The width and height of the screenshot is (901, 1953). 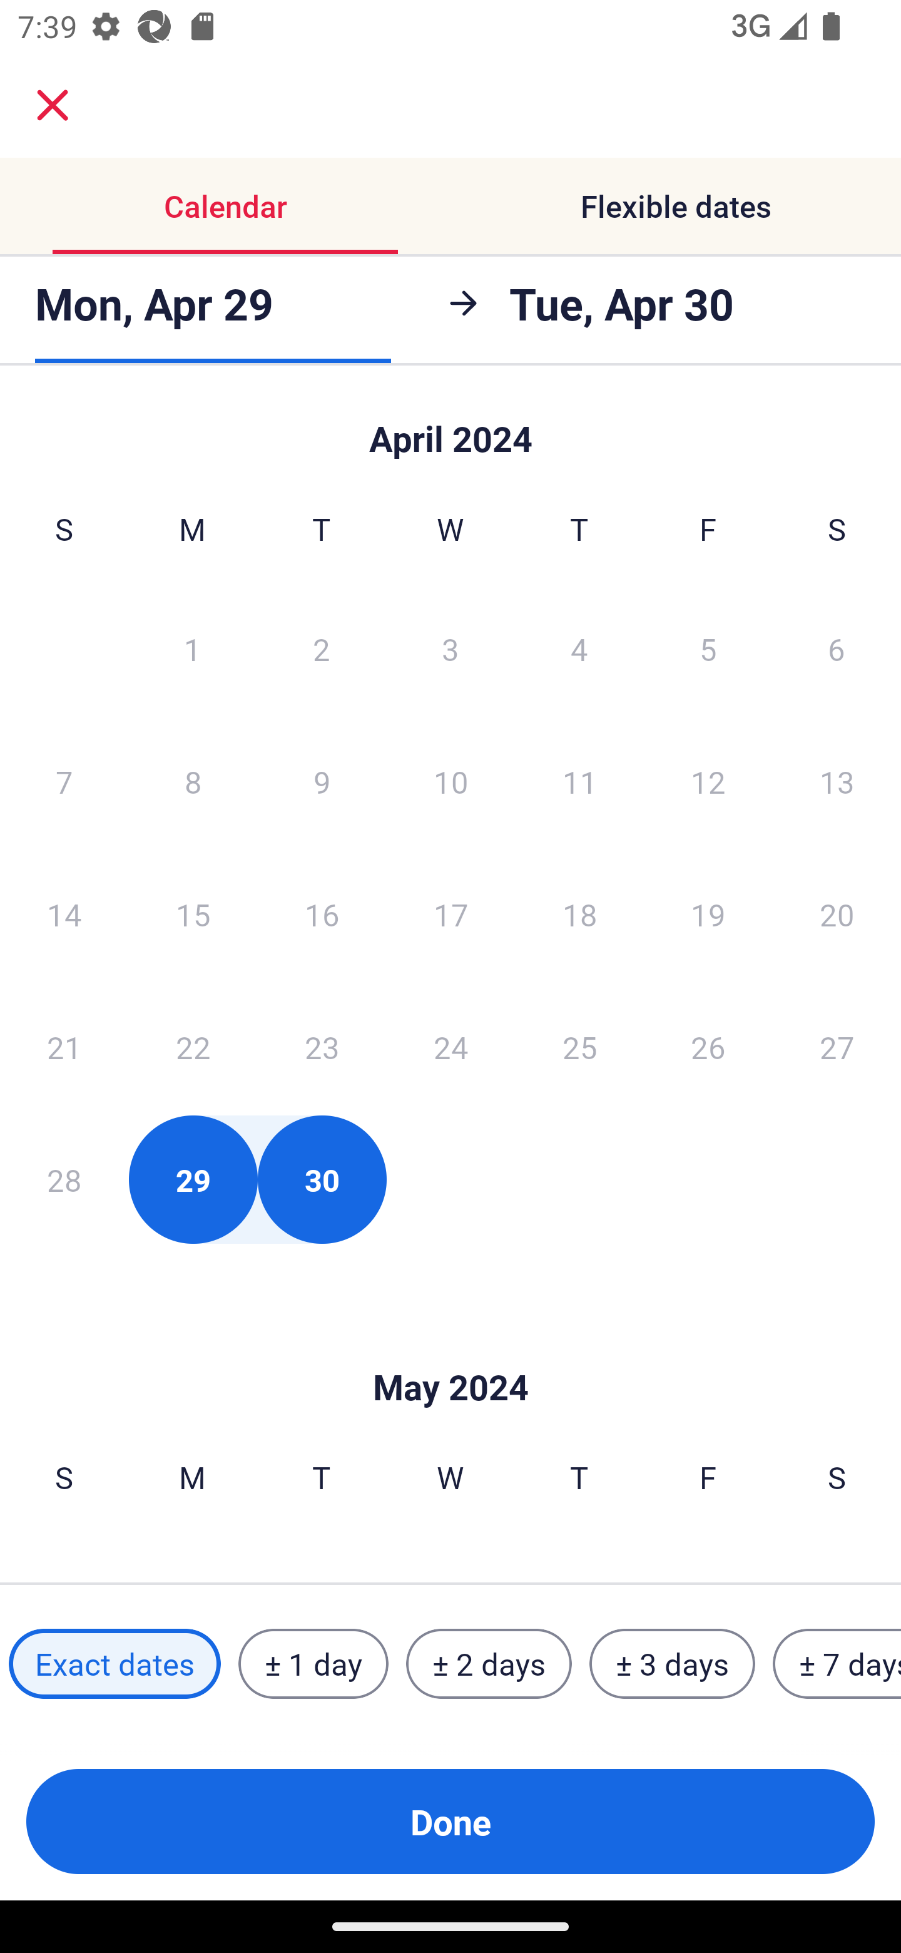 I want to click on 7 Sunday, April 7, 2024, so click(x=64, y=781).